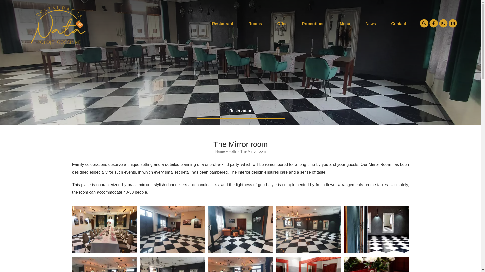 The width and height of the screenshot is (485, 272). What do you see at coordinates (376, 230) in the screenshot?
I see `sala-lustrzana-4` at bounding box center [376, 230].